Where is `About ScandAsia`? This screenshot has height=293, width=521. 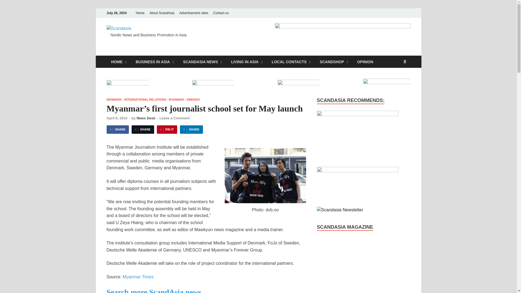
About ScandAsia is located at coordinates (162, 13).